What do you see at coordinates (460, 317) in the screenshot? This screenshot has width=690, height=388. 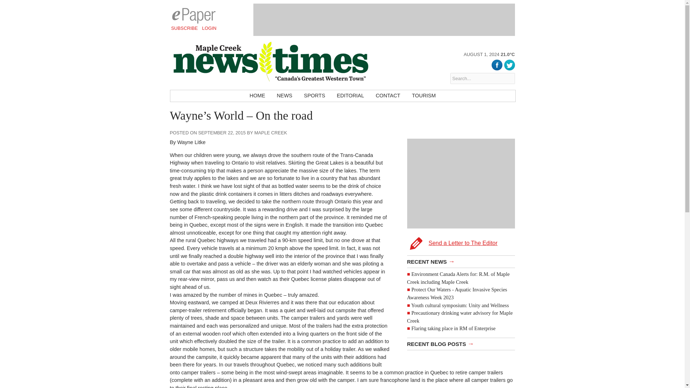 I see `Precautionary drinking water advisory for Maple Creek` at bounding box center [460, 317].